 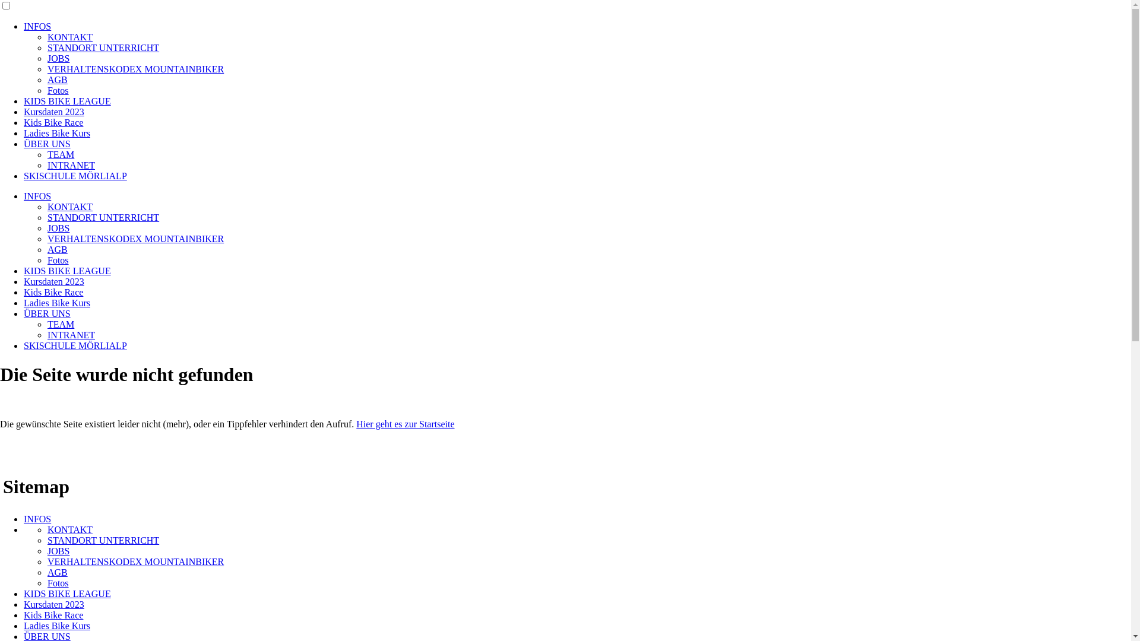 I want to click on VERHALTENSKODEX MOUNTAINBIKER, so click(x=135, y=239).